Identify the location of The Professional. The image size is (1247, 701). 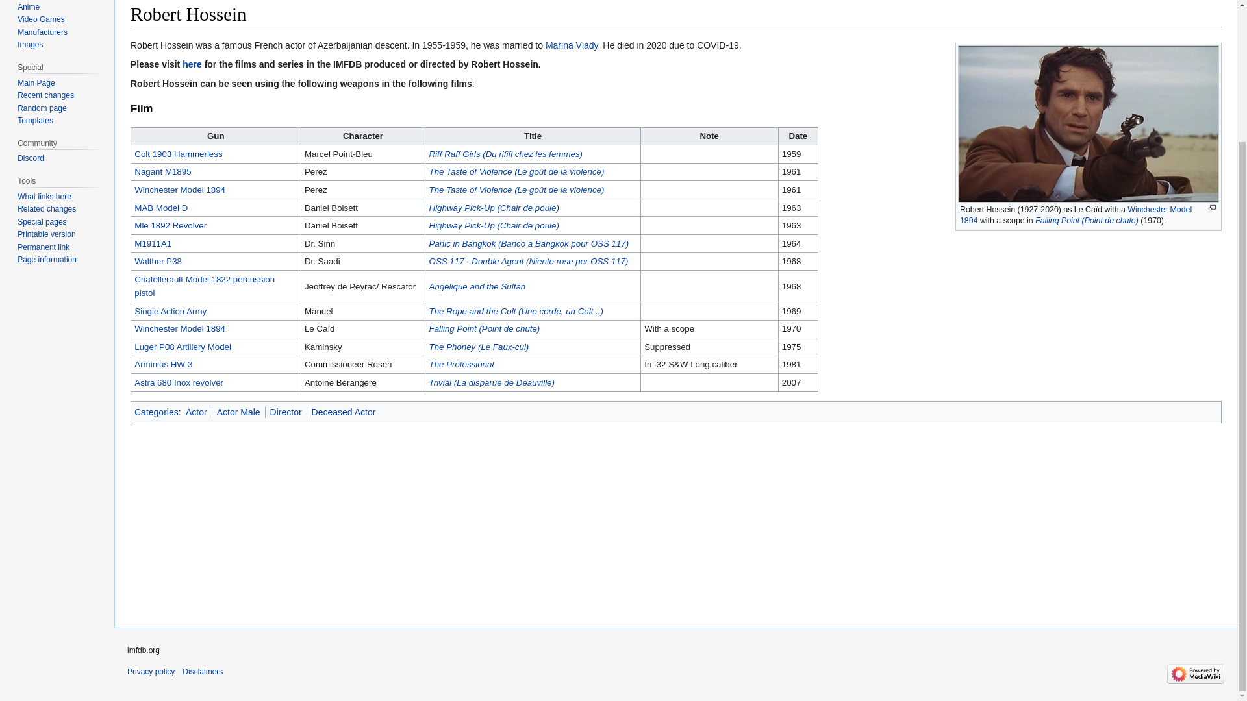
(461, 365).